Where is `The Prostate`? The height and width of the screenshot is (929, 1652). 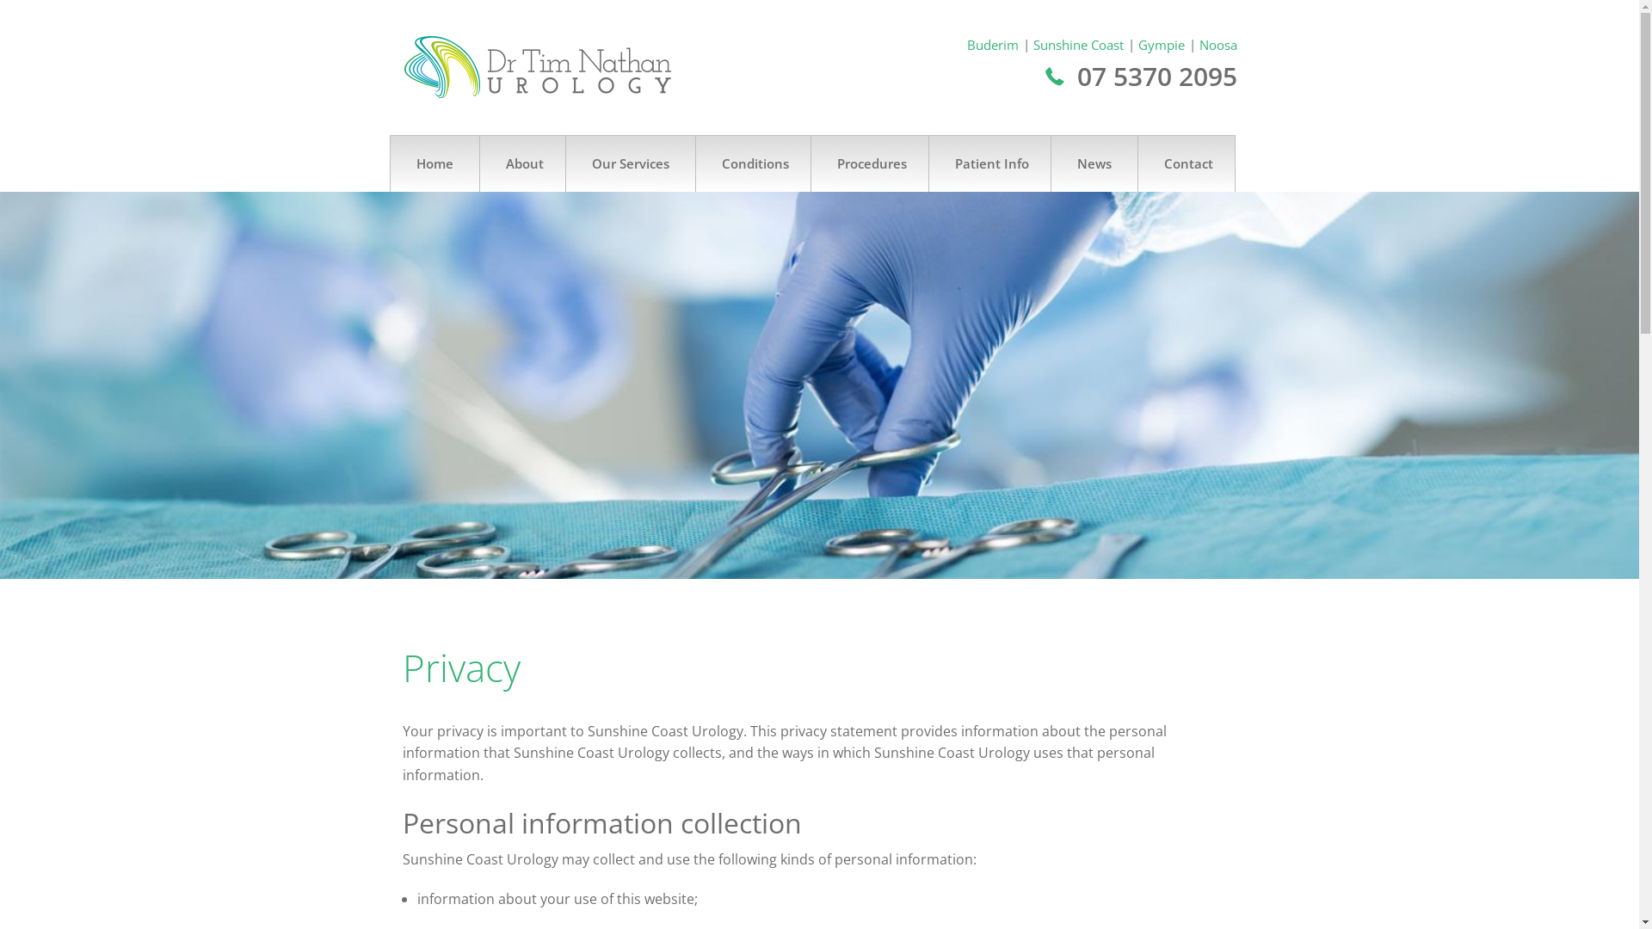
The Prostate is located at coordinates (794, 360).